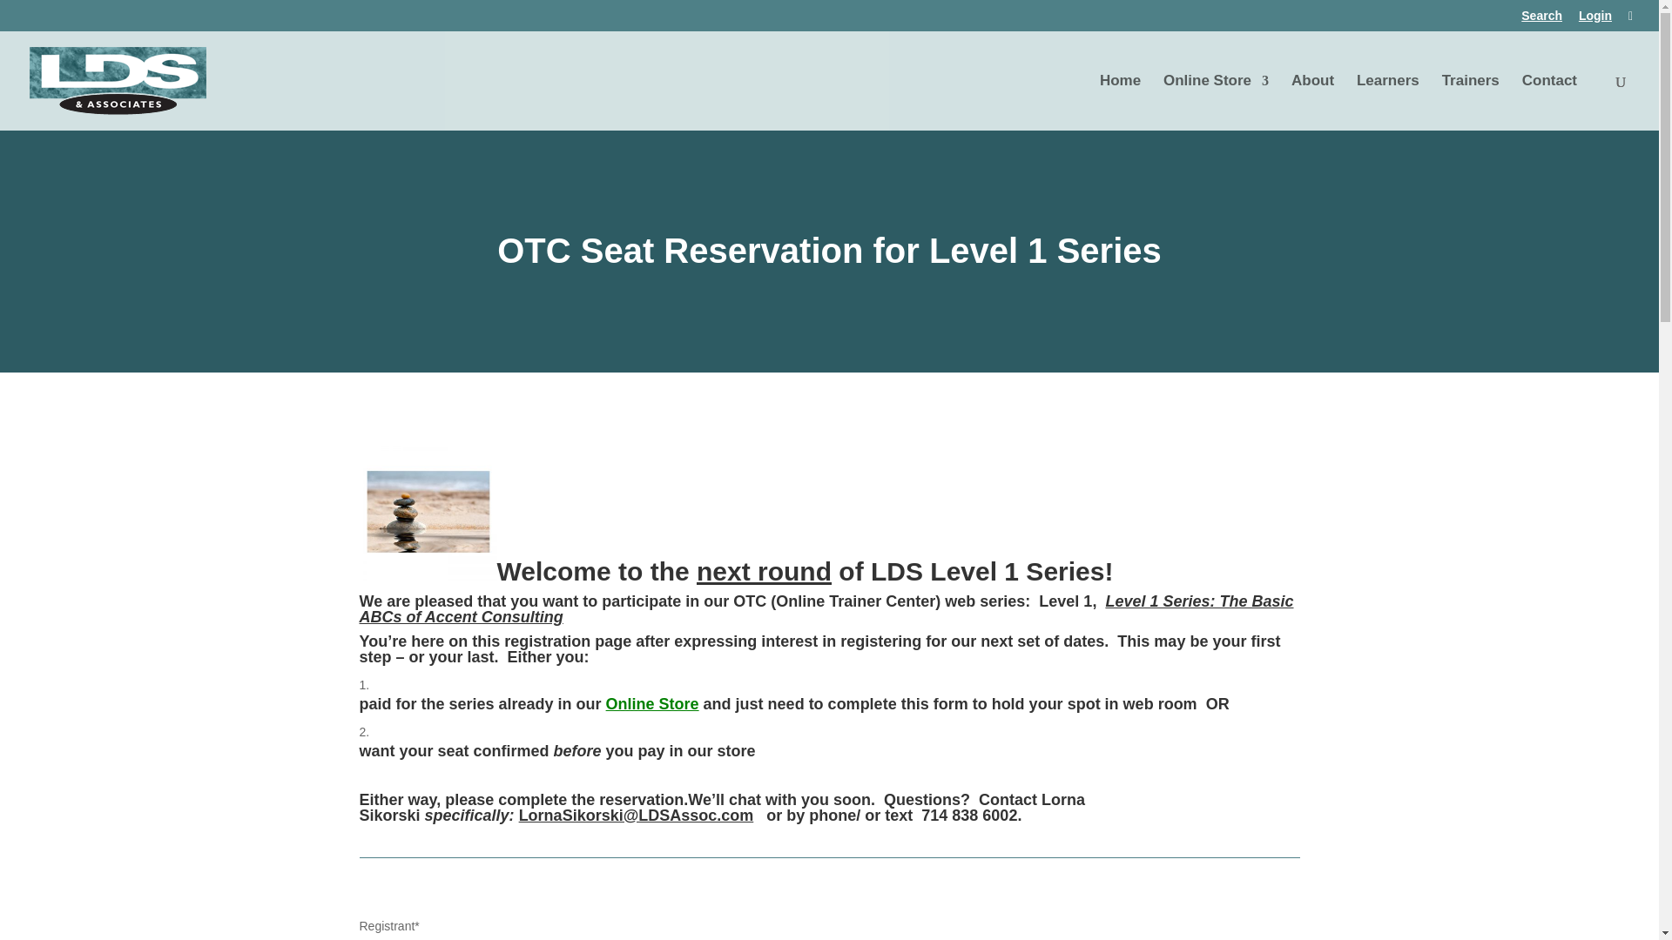  Describe the element at coordinates (1470, 103) in the screenshot. I see `Trainers` at that location.